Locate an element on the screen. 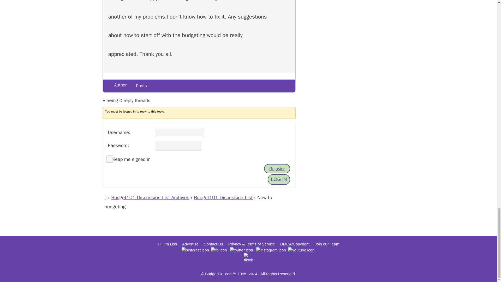 This screenshot has height=282, width=501. twitter icon is located at coordinates (241, 250).